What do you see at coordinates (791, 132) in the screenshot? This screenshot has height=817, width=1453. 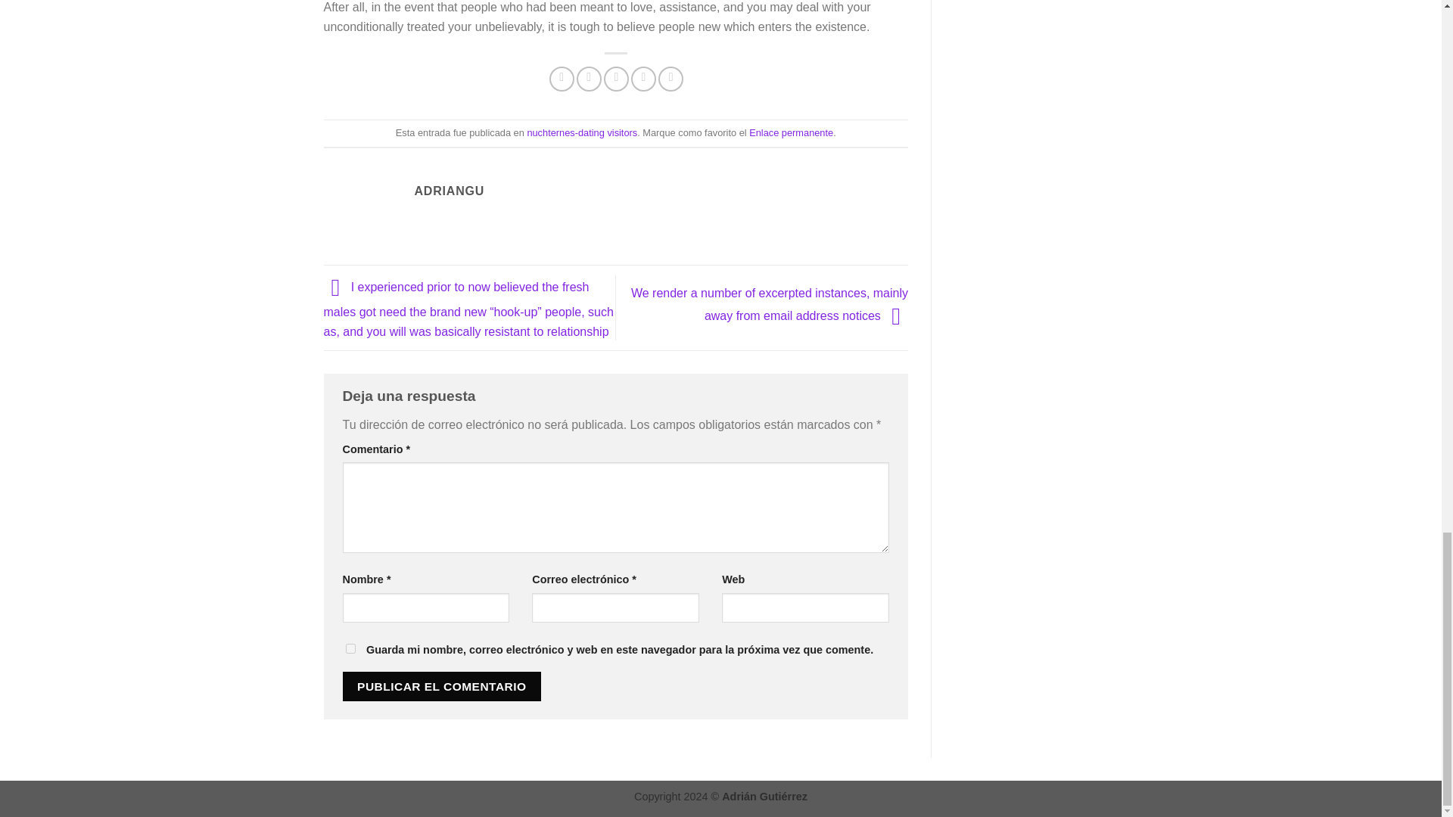 I see `Enlace permanente` at bounding box center [791, 132].